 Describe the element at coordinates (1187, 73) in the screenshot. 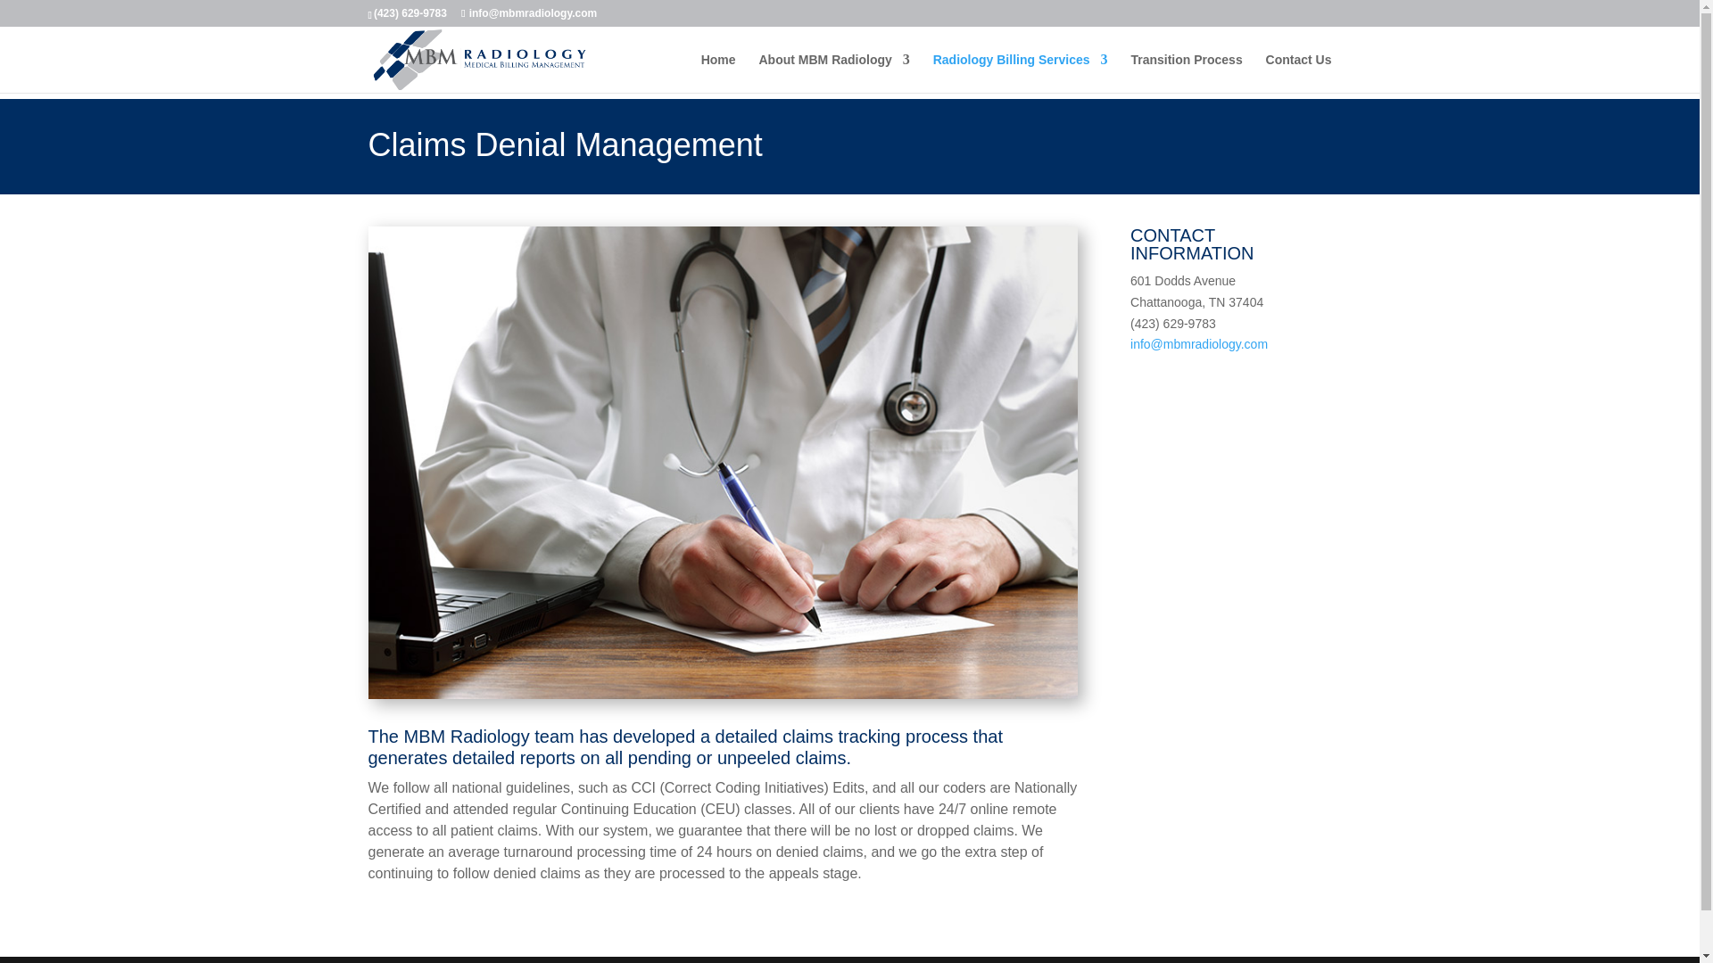

I see `Transition Process` at that location.